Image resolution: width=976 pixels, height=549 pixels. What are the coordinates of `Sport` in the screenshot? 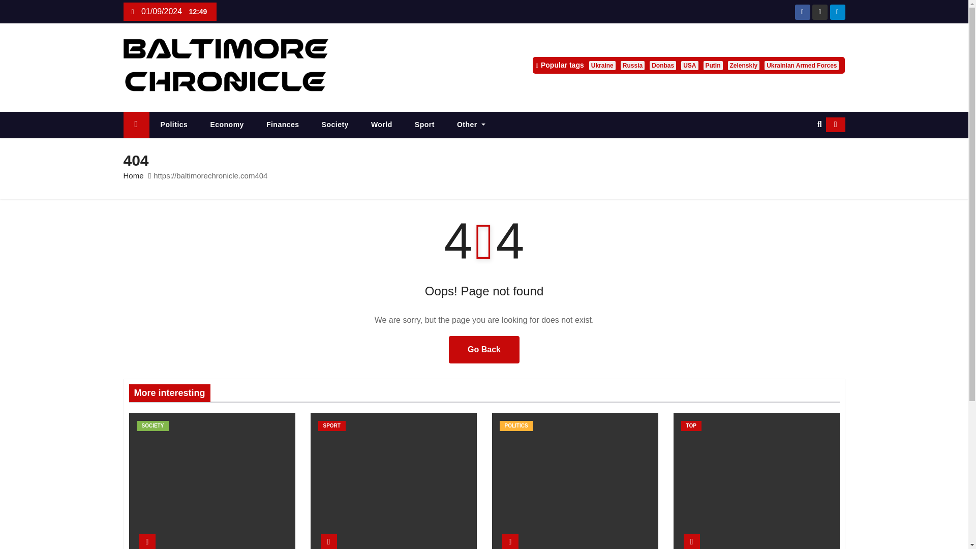 It's located at (425, 125).